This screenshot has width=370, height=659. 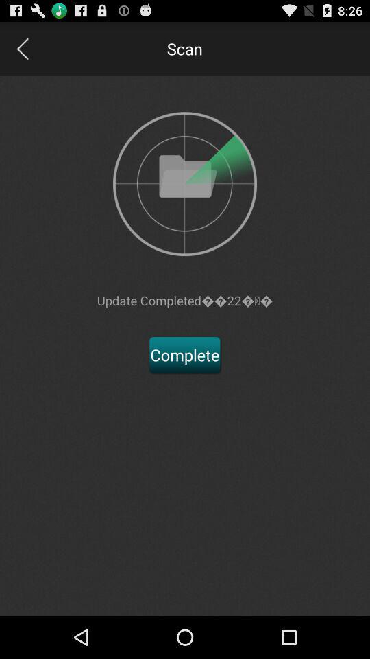 I want to click on back button, so click(x=22, y=48).